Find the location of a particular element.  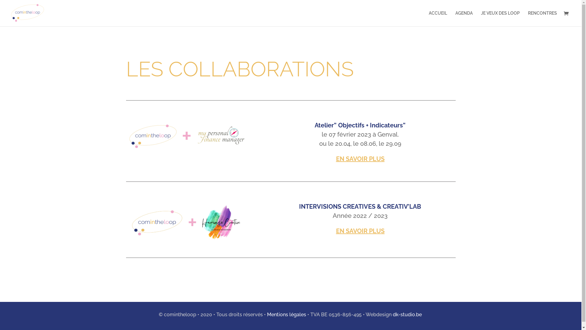

ACCUEIL is located at coordinates (438, 19).